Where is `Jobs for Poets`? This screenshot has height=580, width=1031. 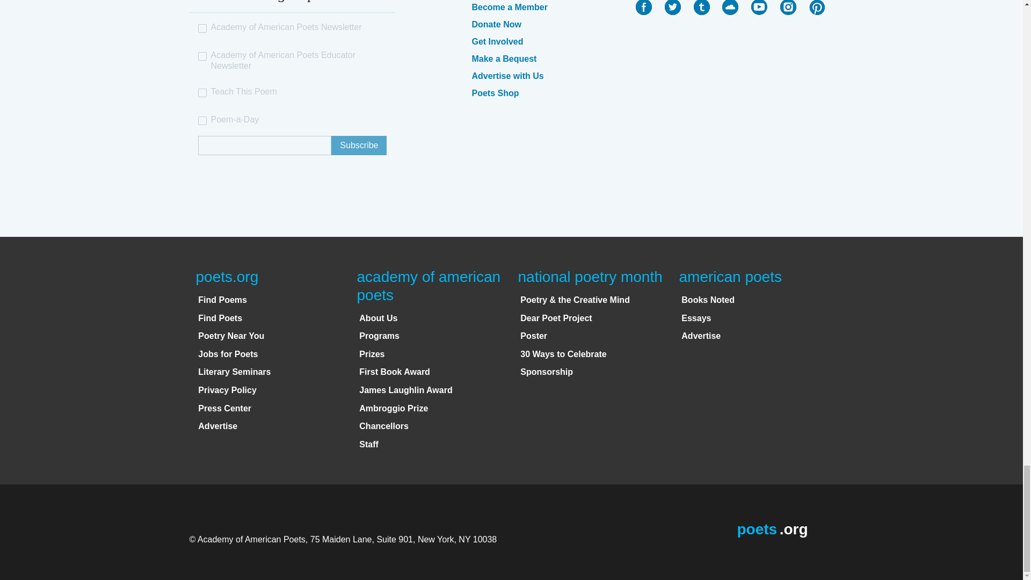
Jobs for Poets is located at coordinates (228, 354).